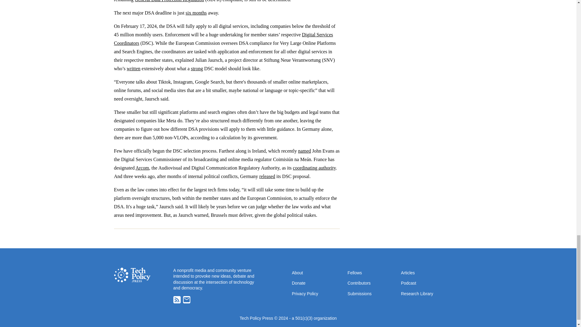 The height and width of the screenshot is (327, 581). Describe the element at coordinates (196, 13) in the screenshot. I see `six months` at that location.